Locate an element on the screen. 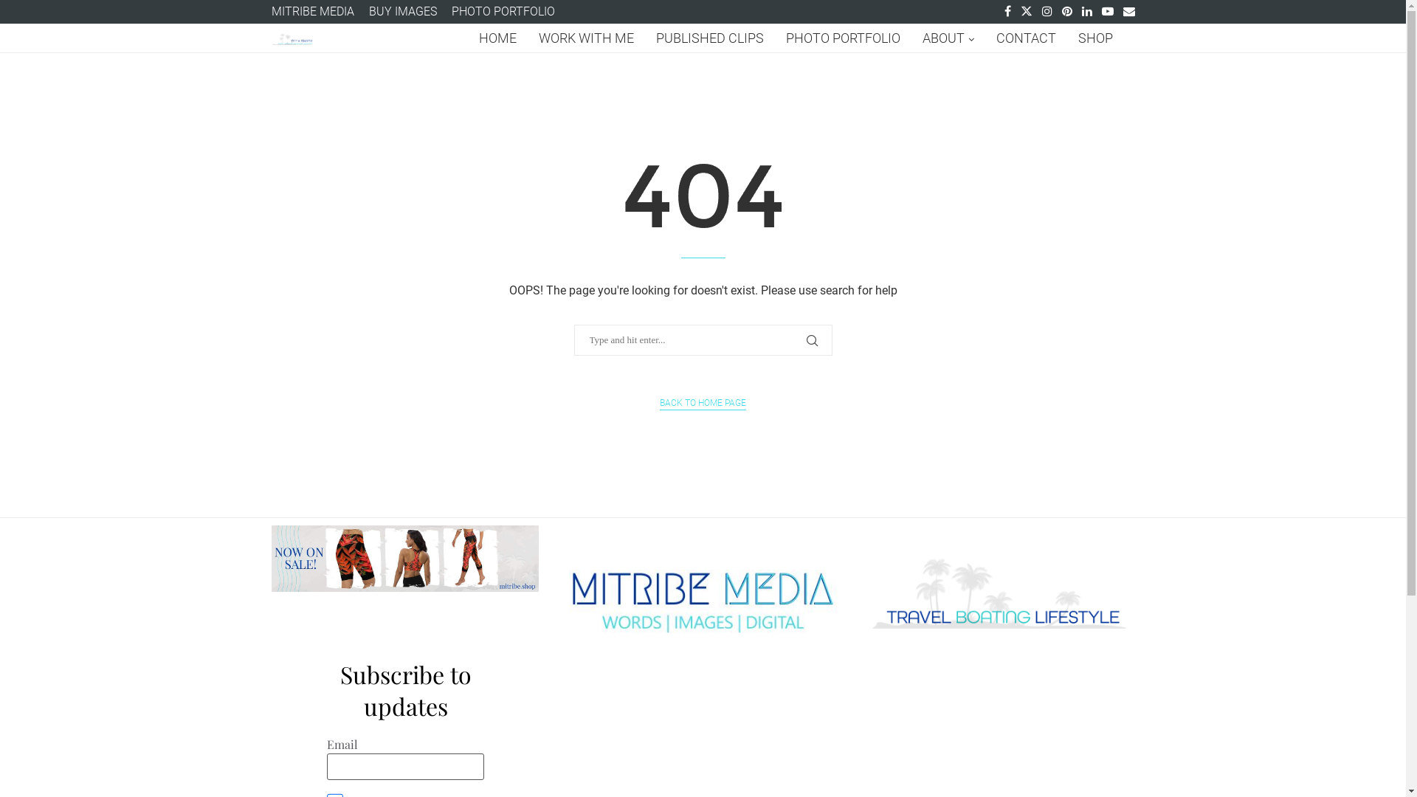  WORK WITH ME is located at coordinates (586, 38).